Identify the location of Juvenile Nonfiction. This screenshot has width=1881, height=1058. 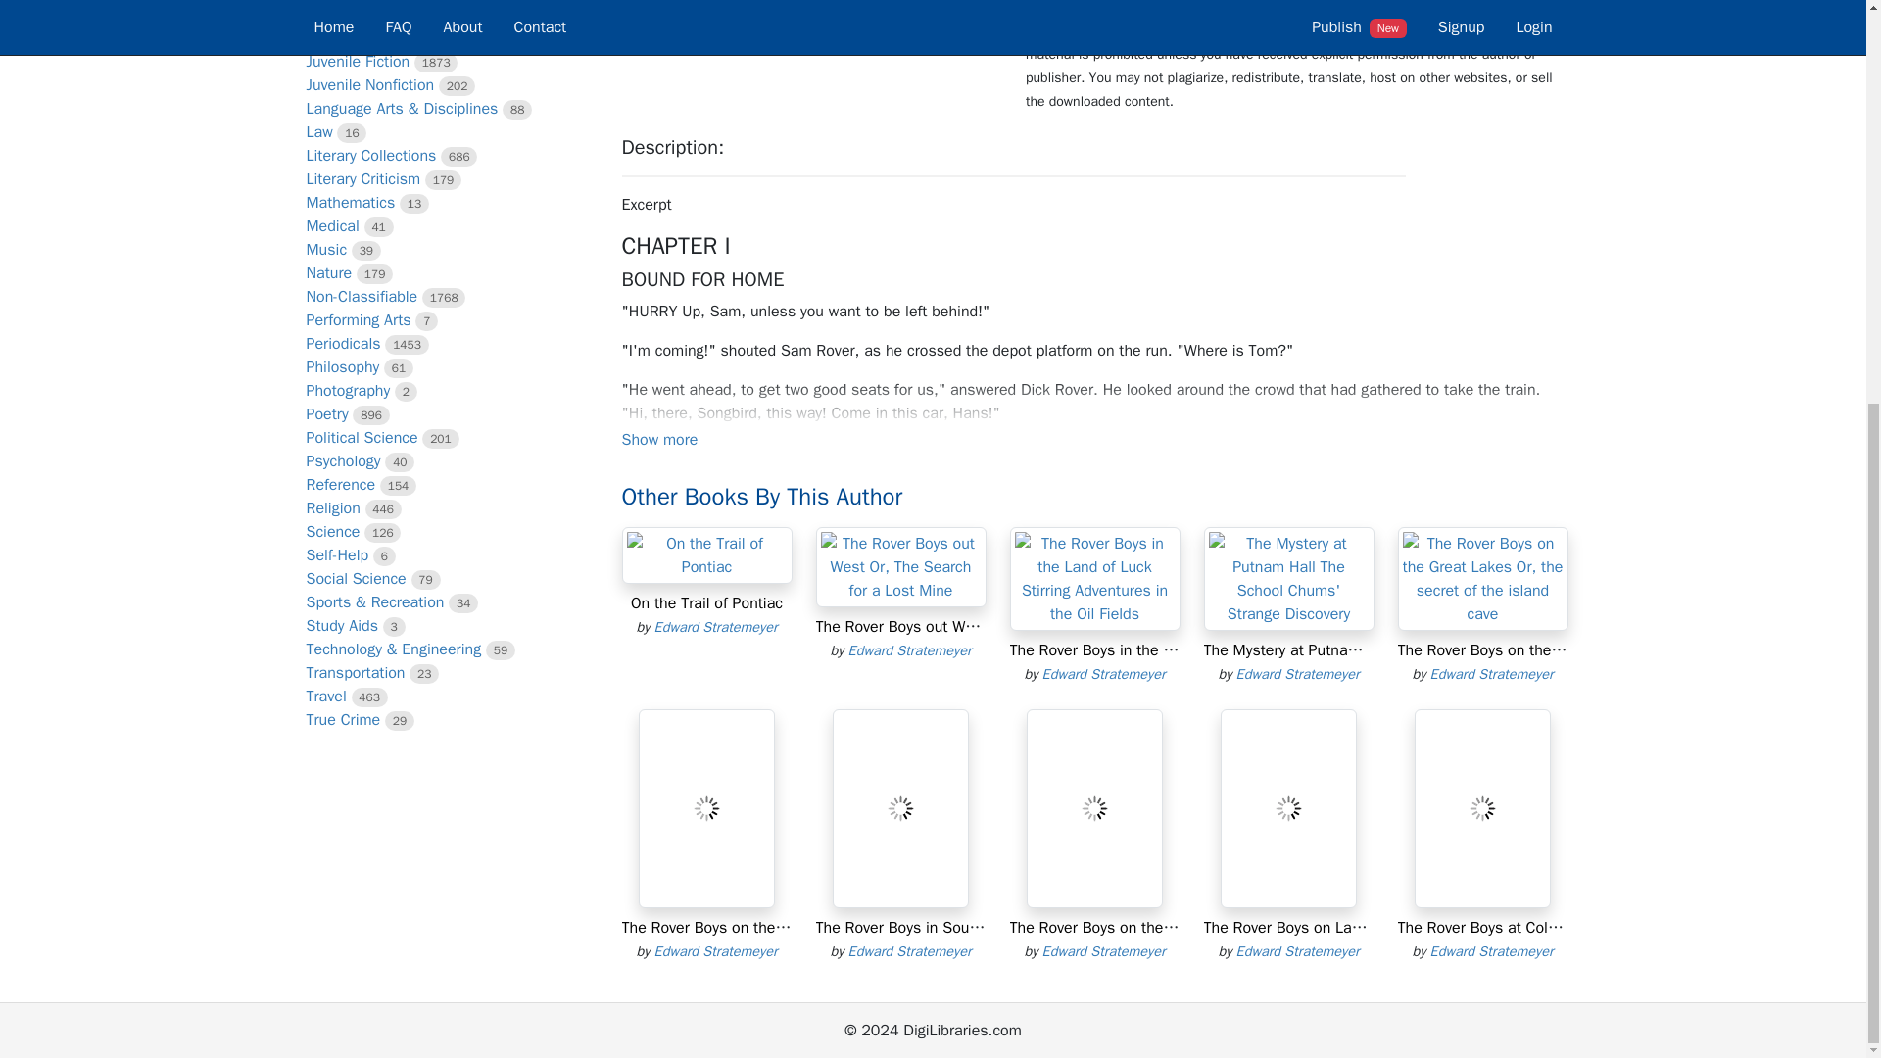
(369, 84).